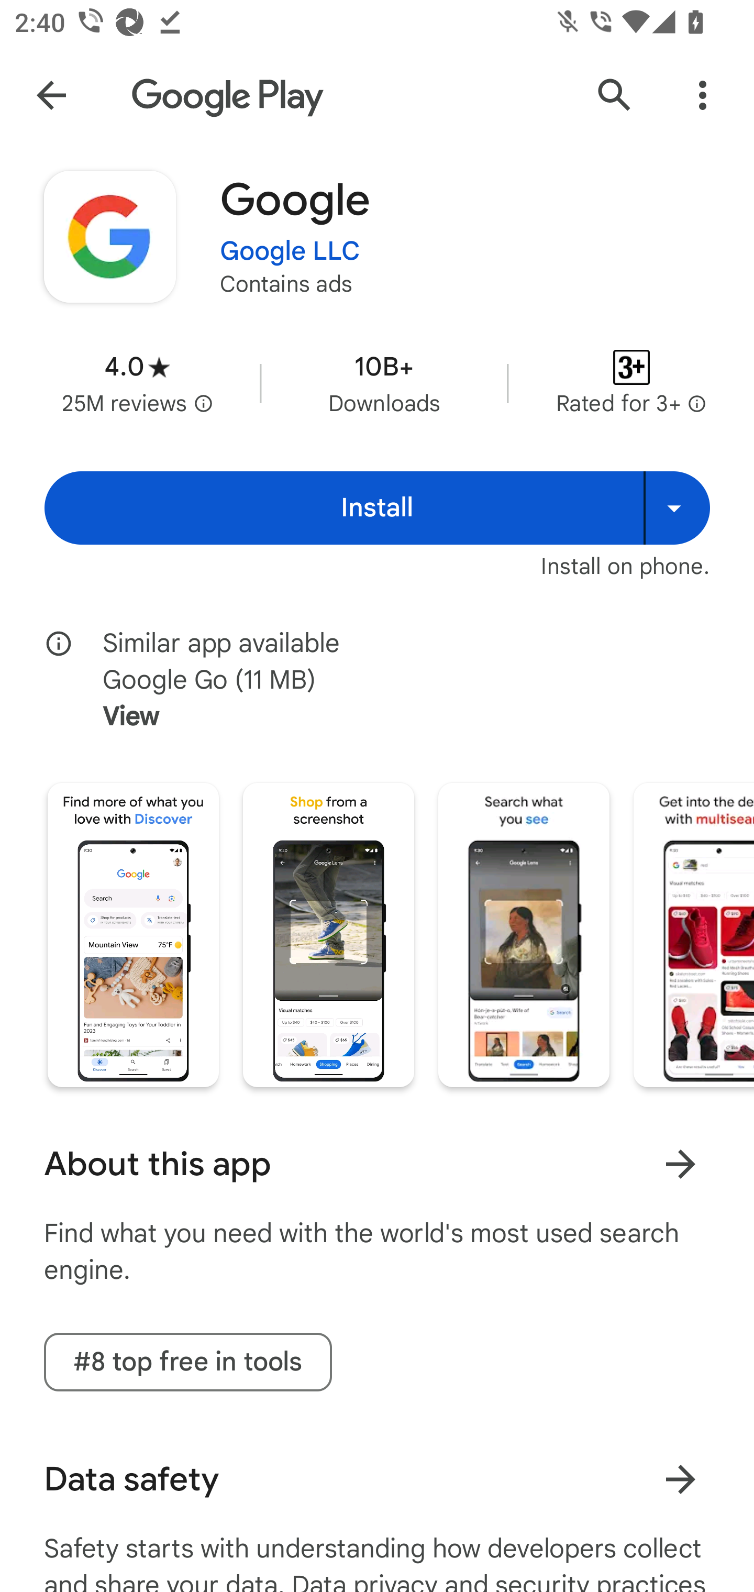  Describe the element at coordinates (631, 383) in the screenshot. I see `Content rating Rated for 3+` at that location.